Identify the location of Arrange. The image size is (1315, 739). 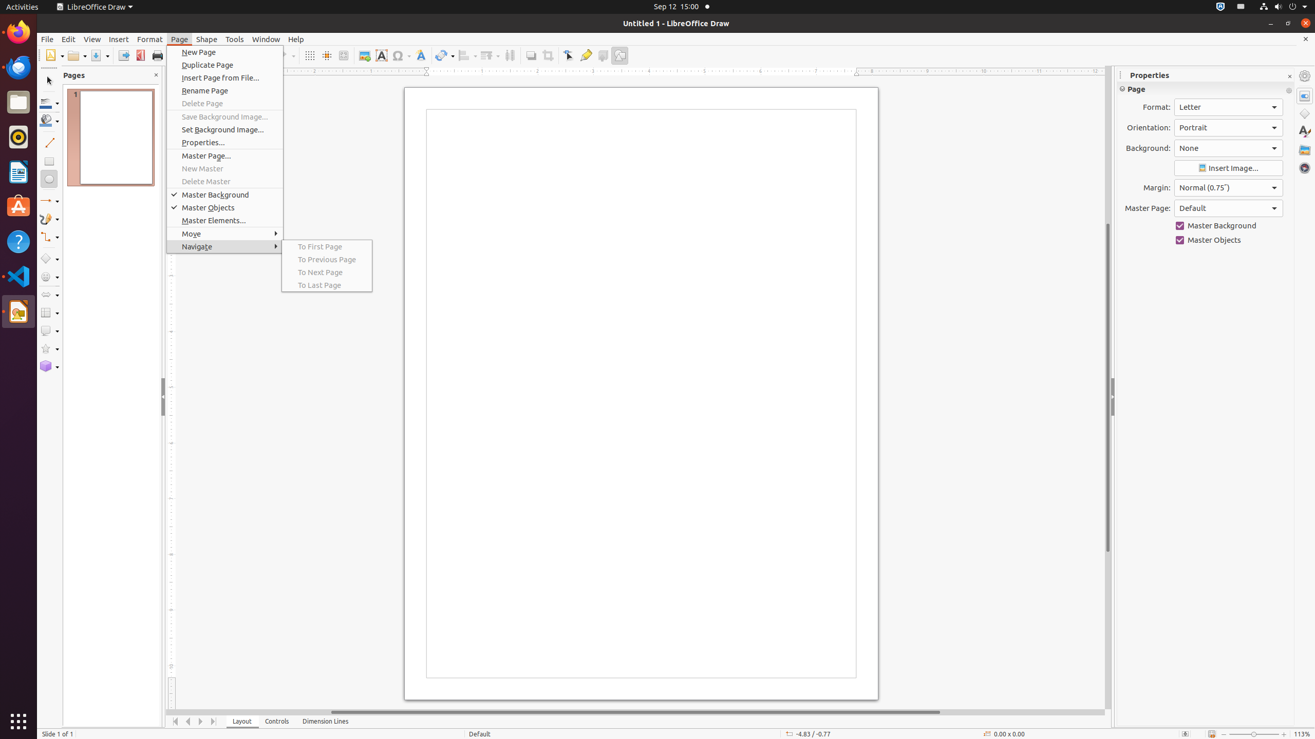
(490, 55).